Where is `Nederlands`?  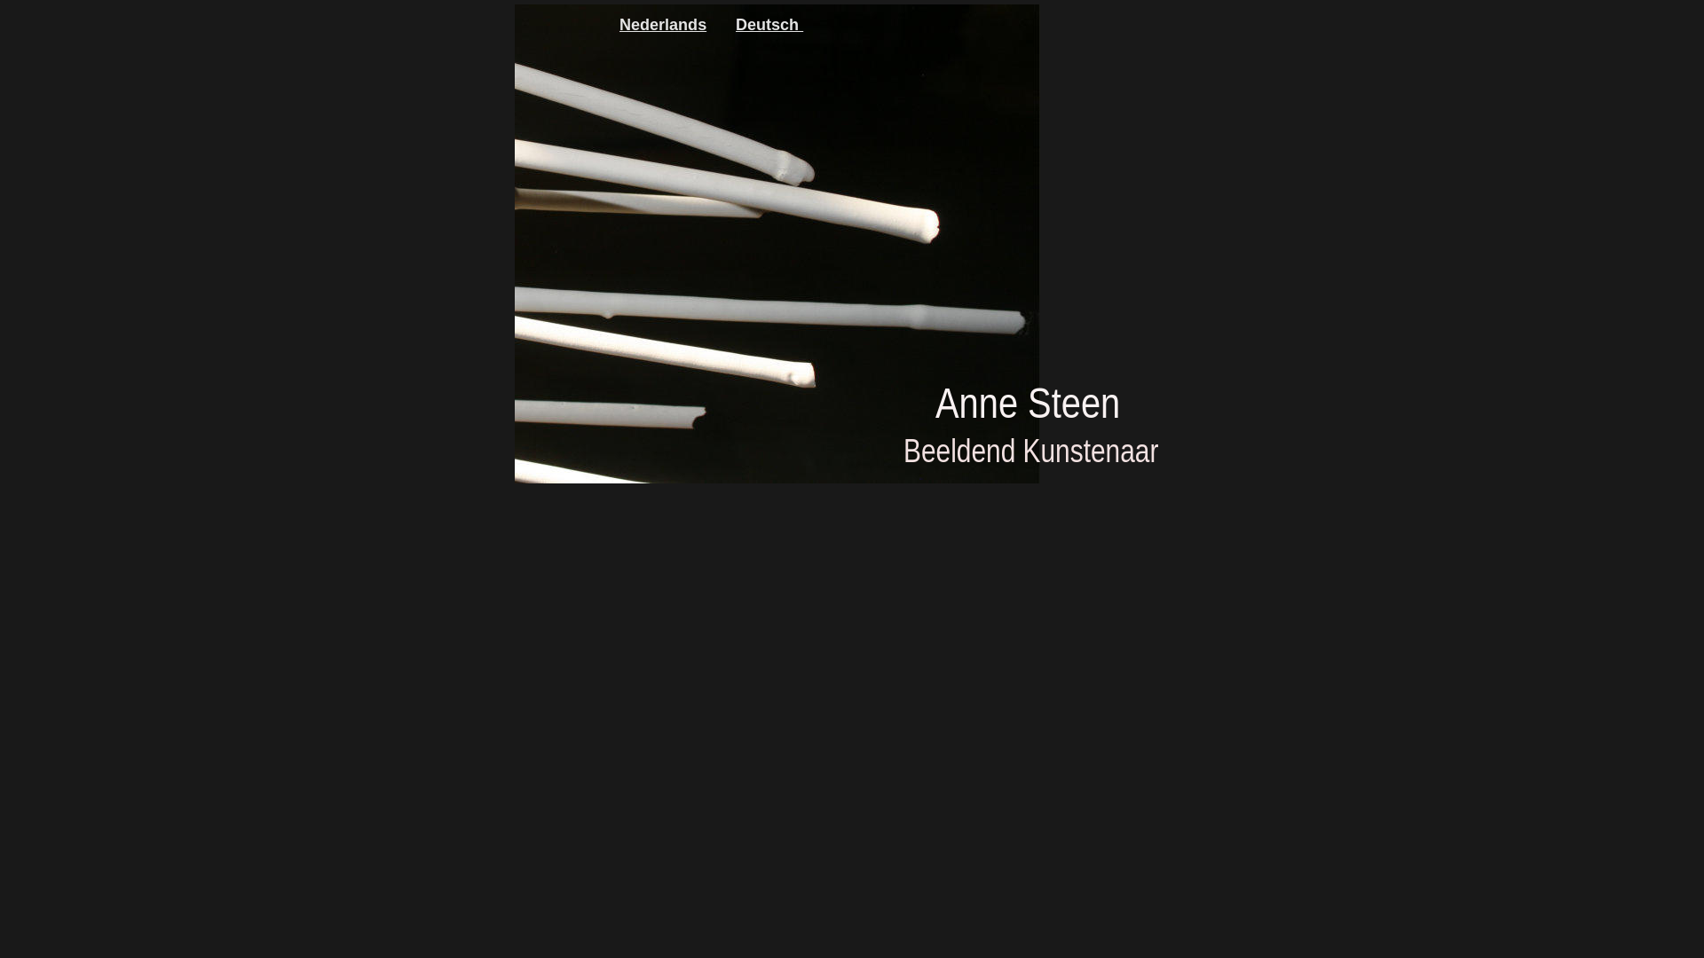
Nederlands is located at coordinates (663, 25).